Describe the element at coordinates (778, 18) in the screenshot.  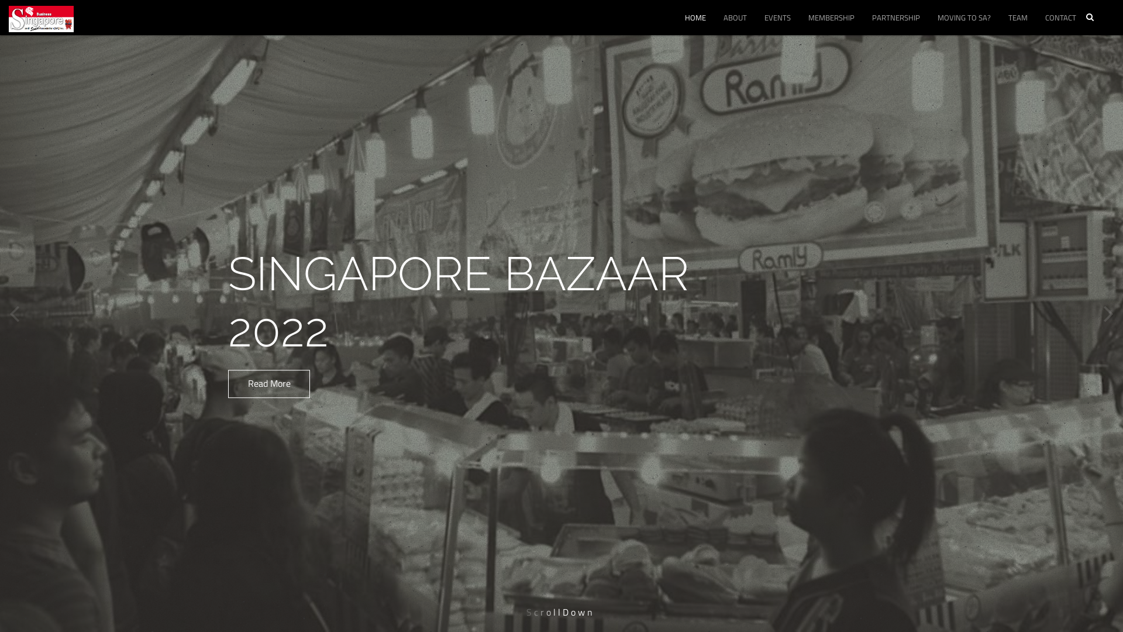
I see `EVENTS` at that location.